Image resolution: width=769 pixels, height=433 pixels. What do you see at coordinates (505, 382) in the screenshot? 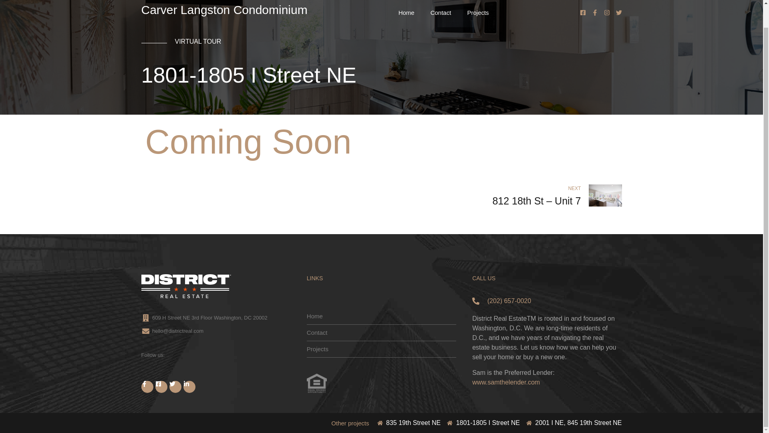
I see `www.samthelender.com` at bounding box center [505, 382].